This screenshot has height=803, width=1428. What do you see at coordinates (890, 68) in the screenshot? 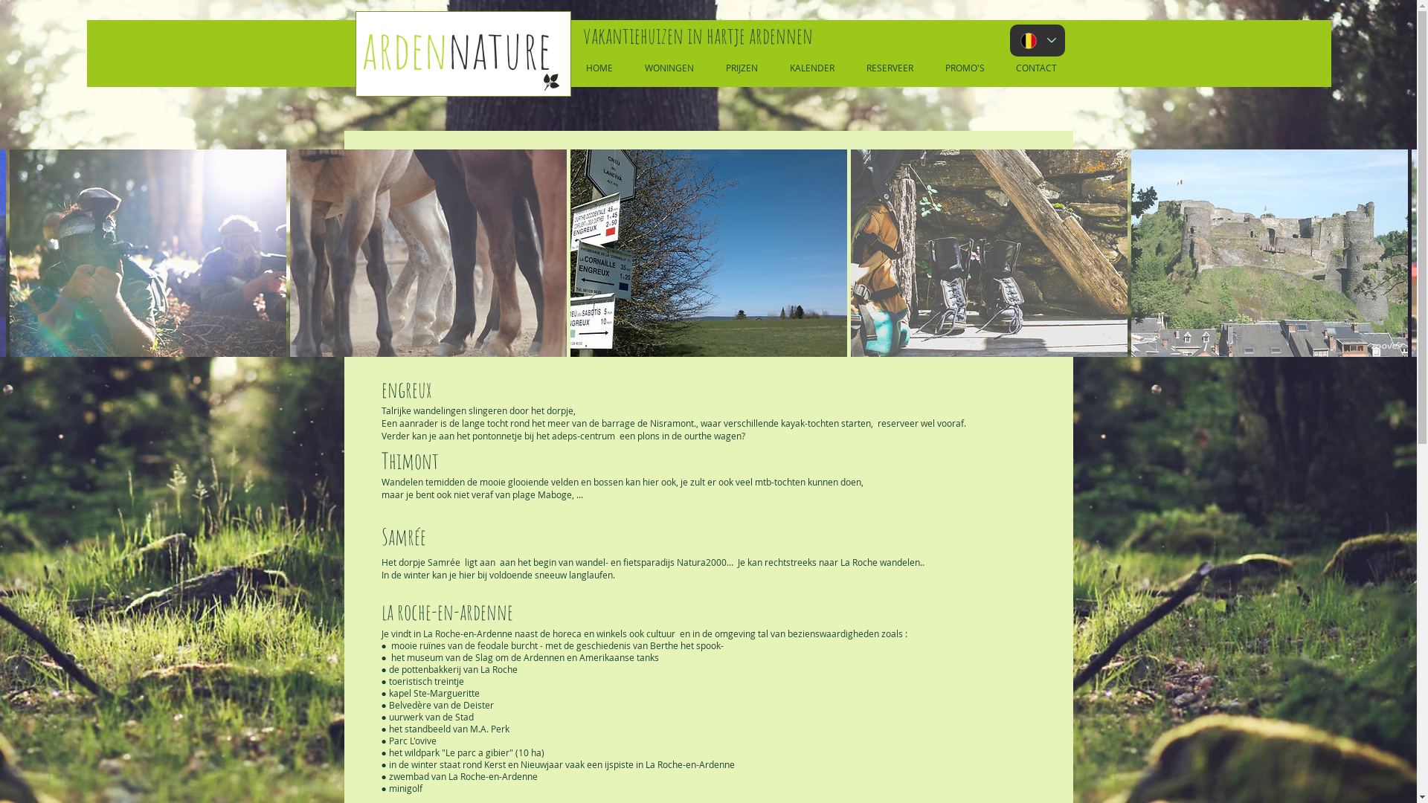
I see `RESERVEER` at bounding box center [890, 68].